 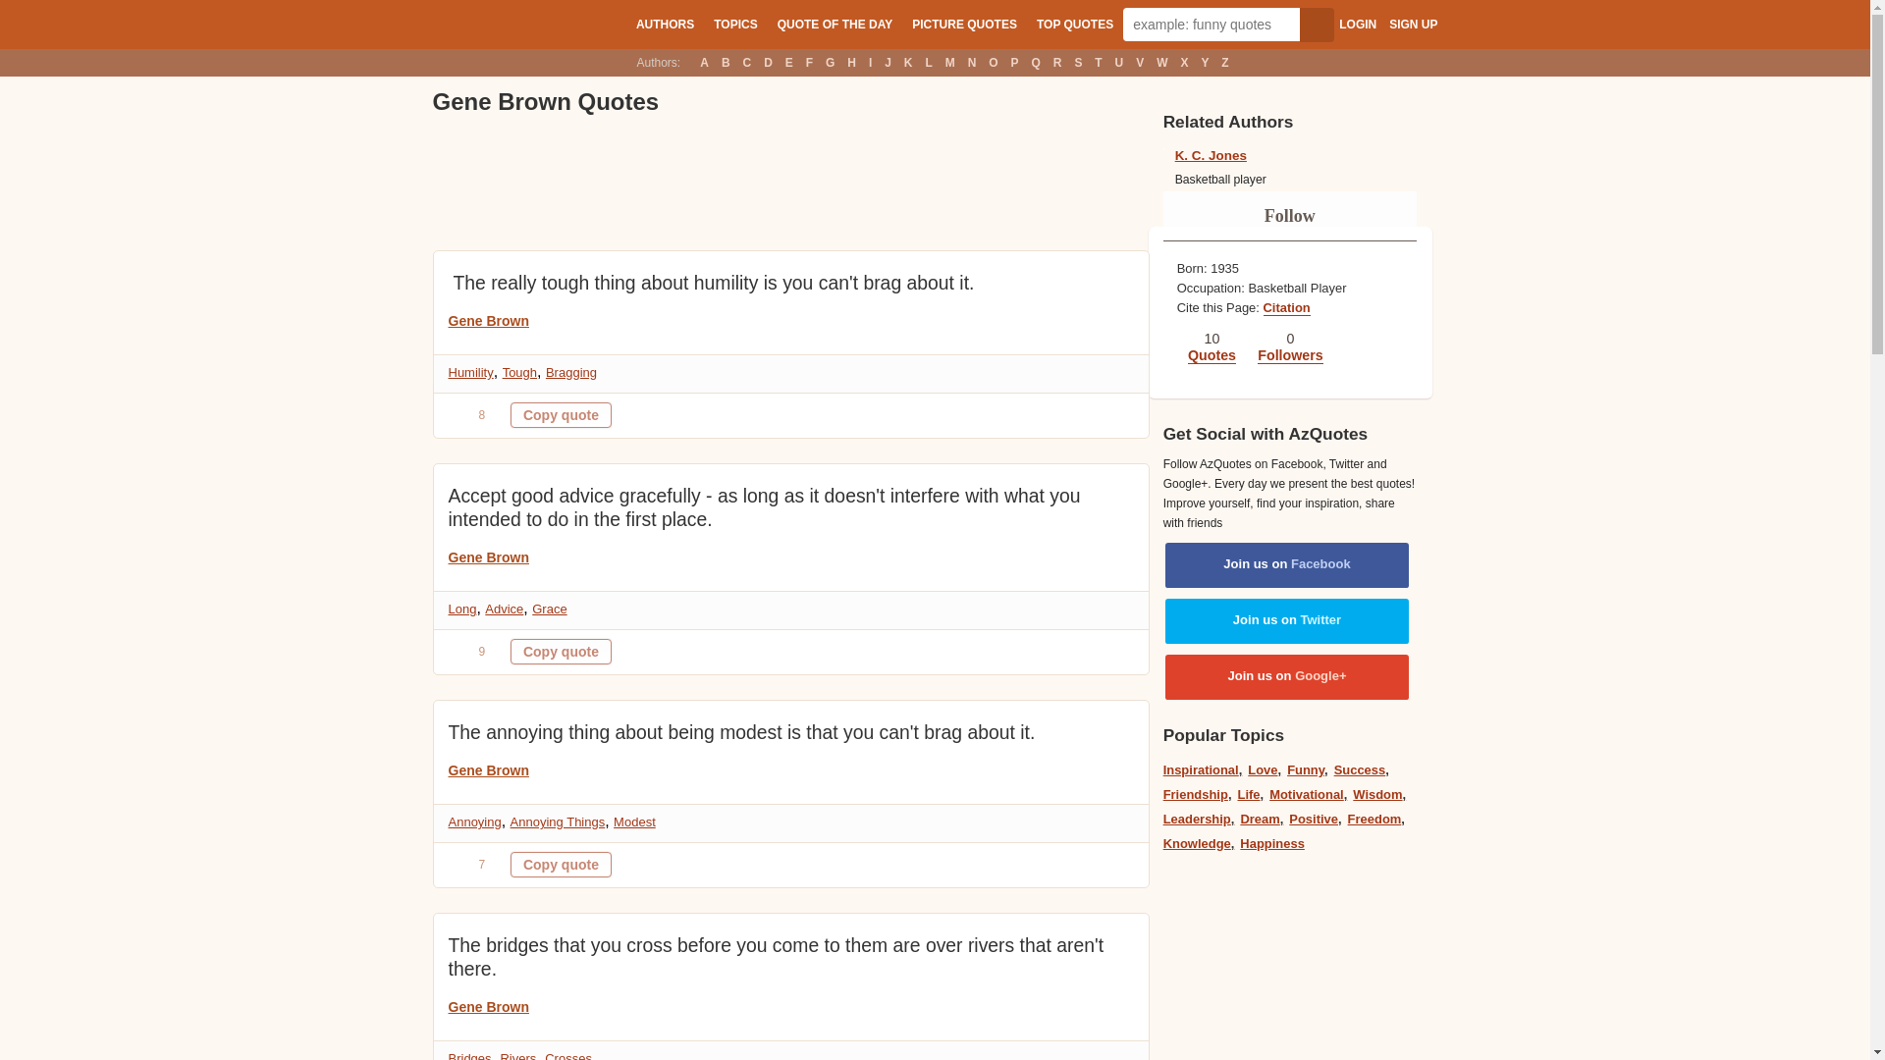 I want to click on AUTHORS, so click(x=664, y=24).